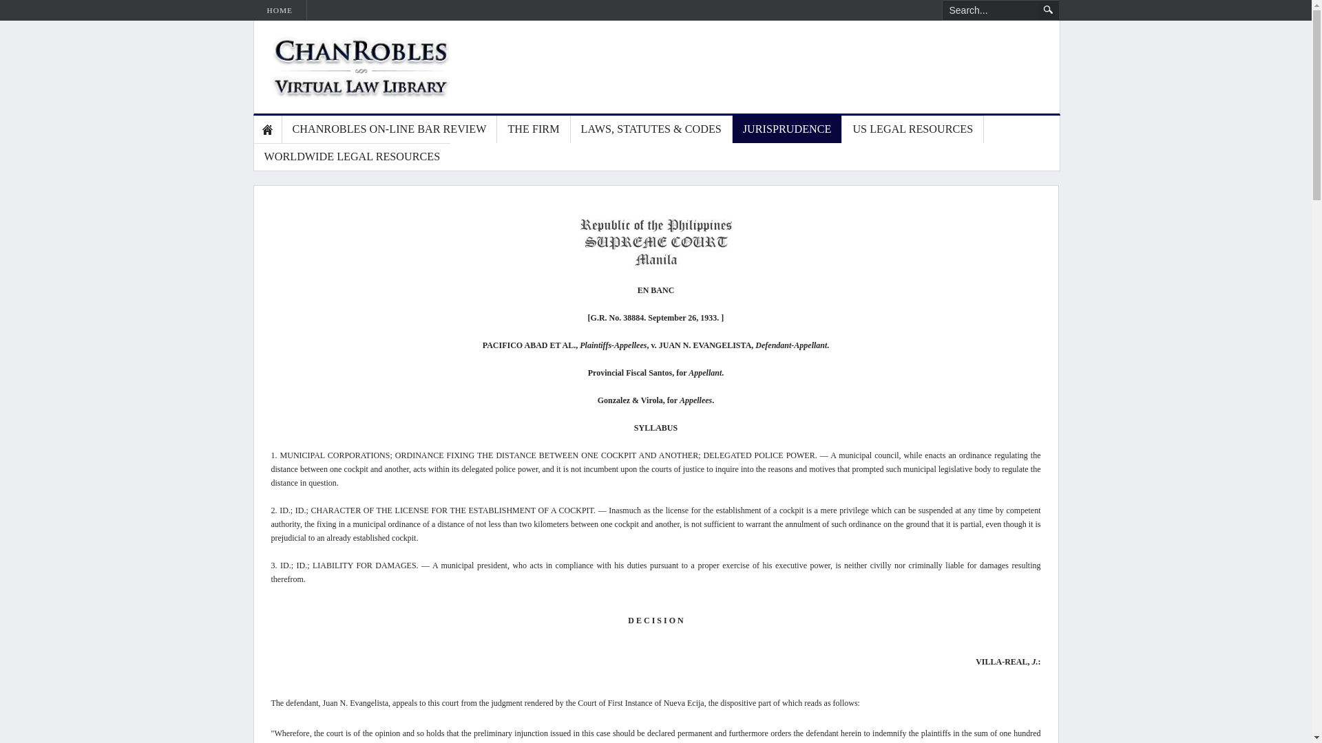  What do you see at coordinates (913, 129) in the screenshot?
I see `US Legal Resources` at bounding box center [913, 129].